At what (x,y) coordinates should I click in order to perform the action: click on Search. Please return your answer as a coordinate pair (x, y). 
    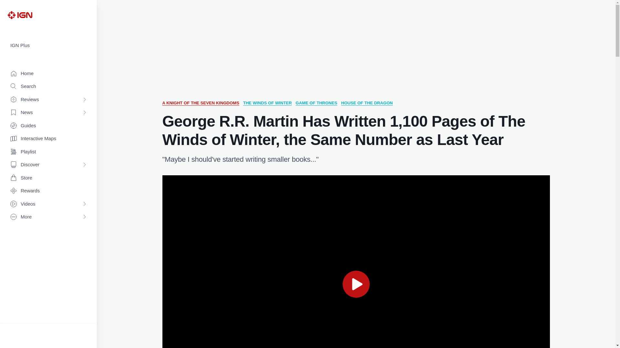
    Looking at the image, I should click on (48, 86).